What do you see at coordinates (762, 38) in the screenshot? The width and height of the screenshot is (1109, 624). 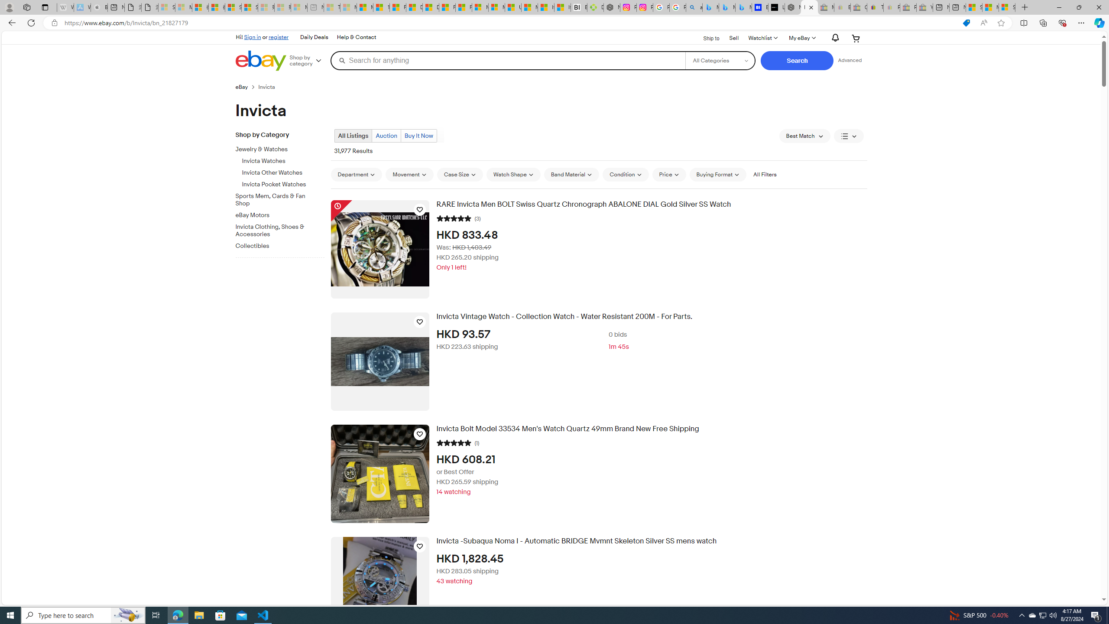 I see `WatchlistExpand Watch List` at bounding box center [762, 38].